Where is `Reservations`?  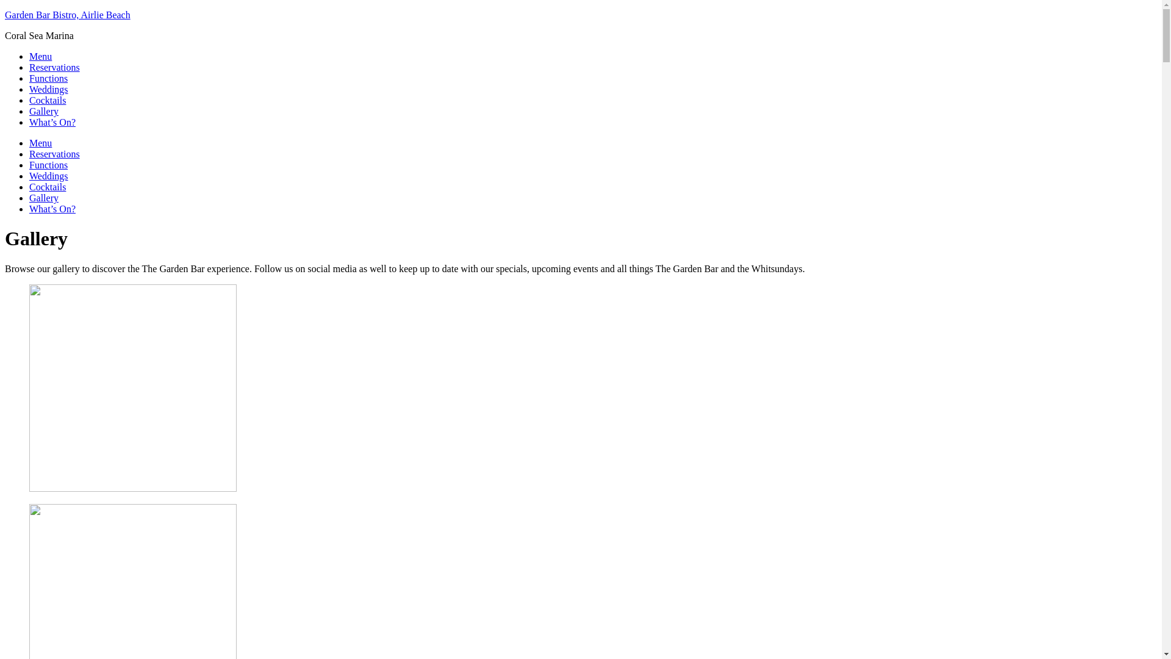 Reservations is located at coordinates (55, 67).